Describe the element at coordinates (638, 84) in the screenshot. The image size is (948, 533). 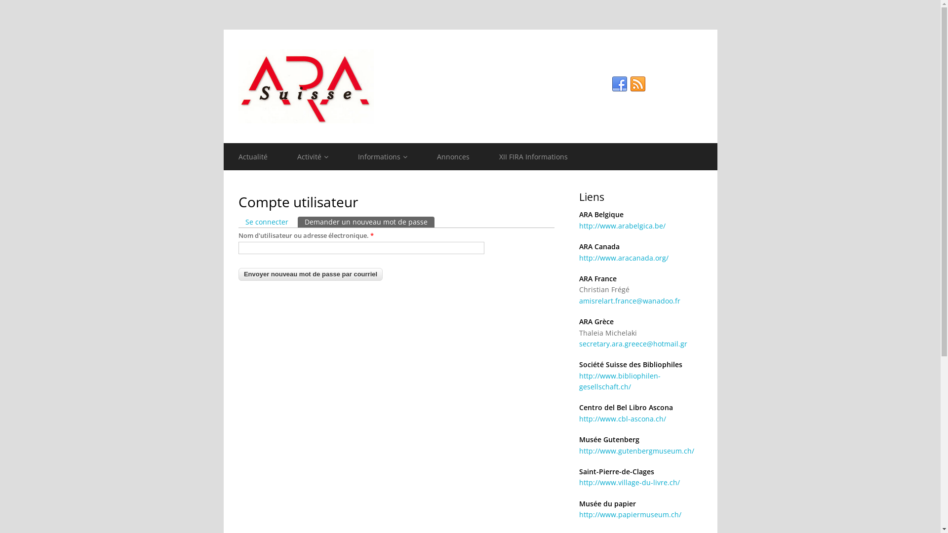
I see `arasuisse.ch in RSS` at that location.